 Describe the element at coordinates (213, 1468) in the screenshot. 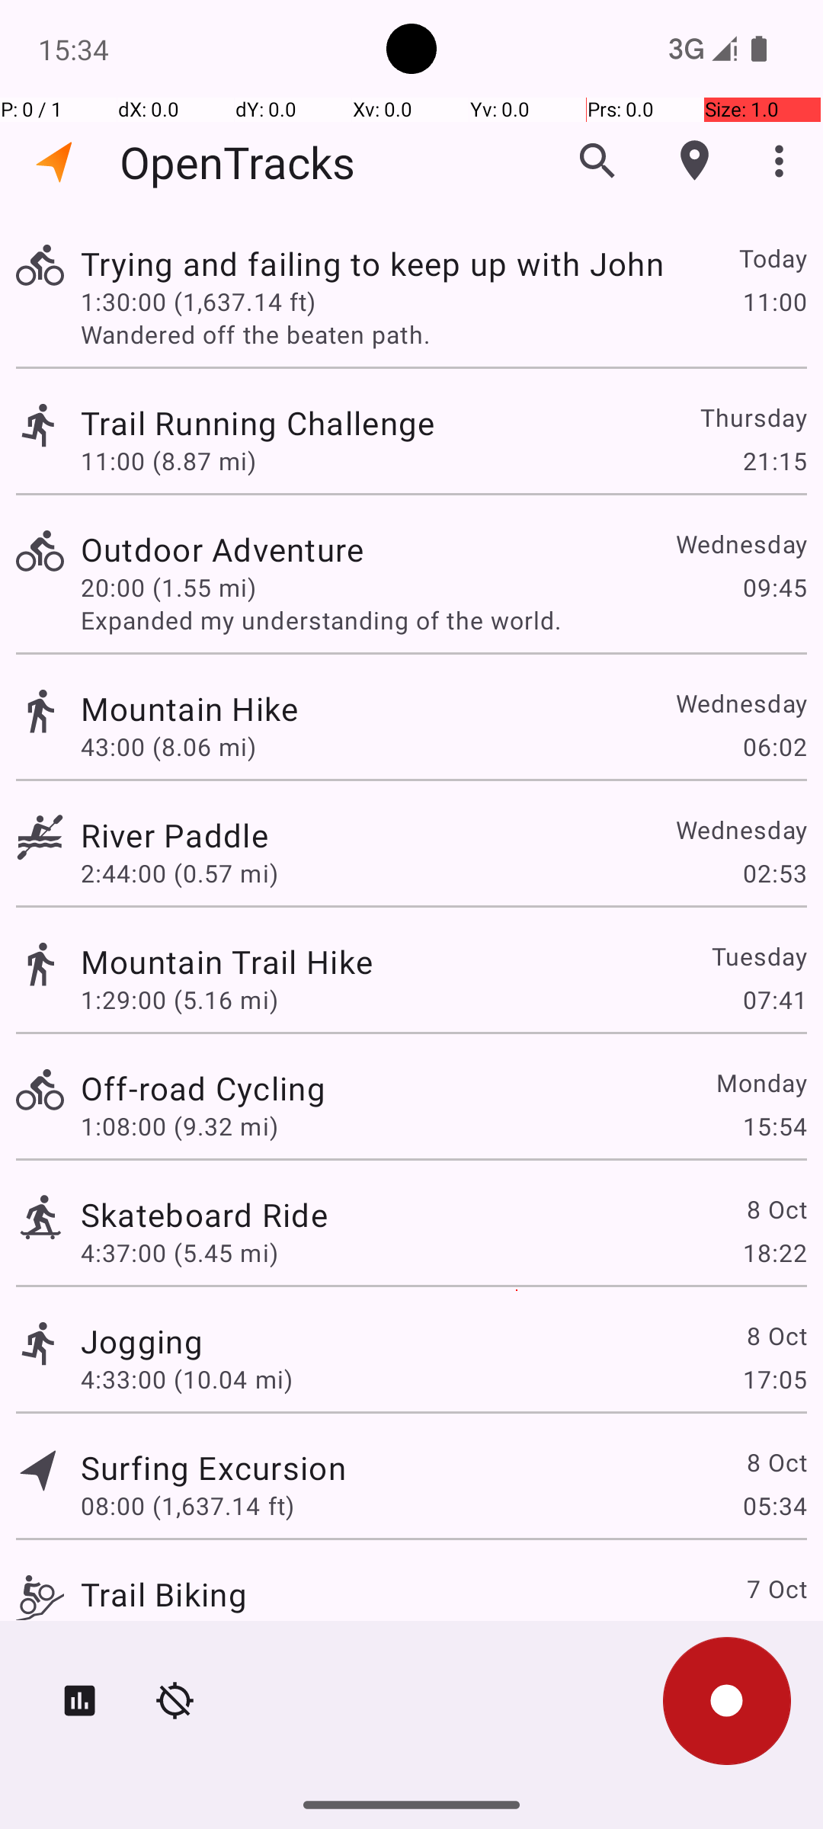

I see `Surfing Excursion` at that location.